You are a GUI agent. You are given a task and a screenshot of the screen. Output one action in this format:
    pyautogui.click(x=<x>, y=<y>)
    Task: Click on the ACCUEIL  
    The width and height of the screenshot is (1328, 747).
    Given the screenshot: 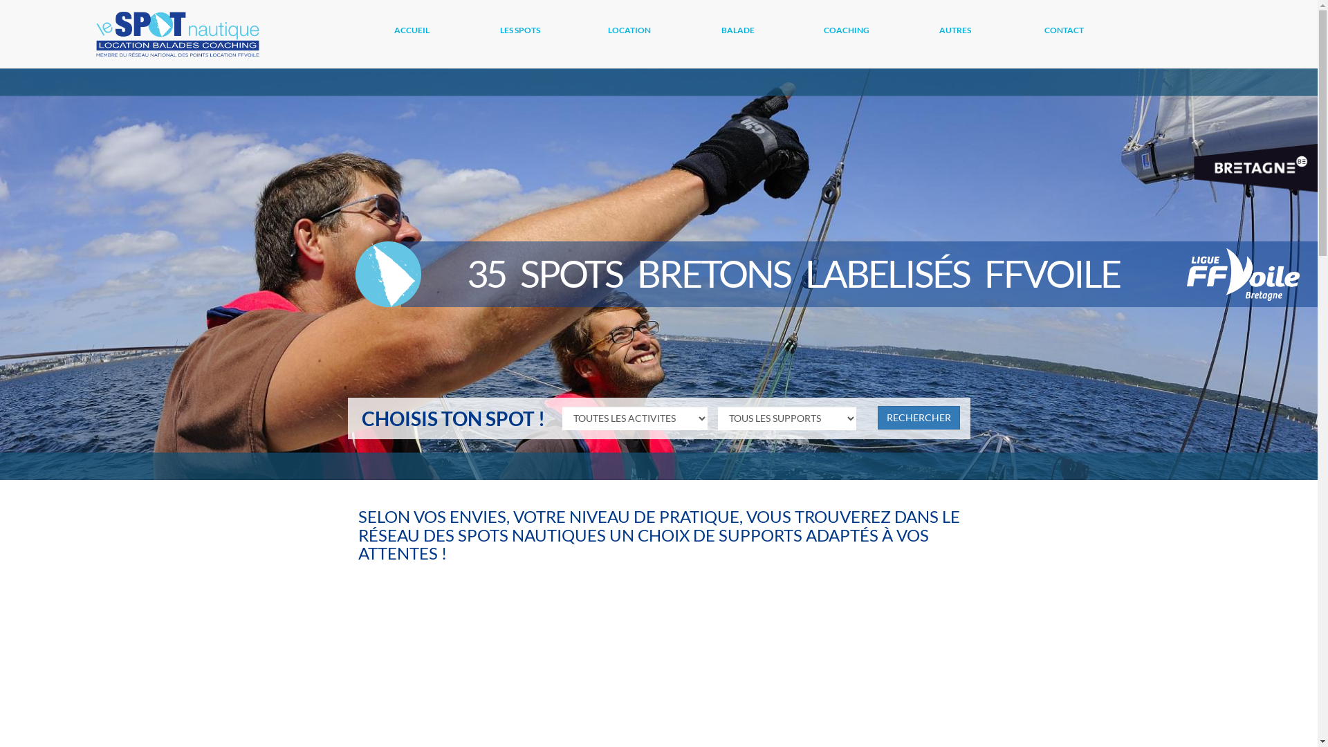 What is the action you would take?
    pyautogui.click(x=414, y=34)
    